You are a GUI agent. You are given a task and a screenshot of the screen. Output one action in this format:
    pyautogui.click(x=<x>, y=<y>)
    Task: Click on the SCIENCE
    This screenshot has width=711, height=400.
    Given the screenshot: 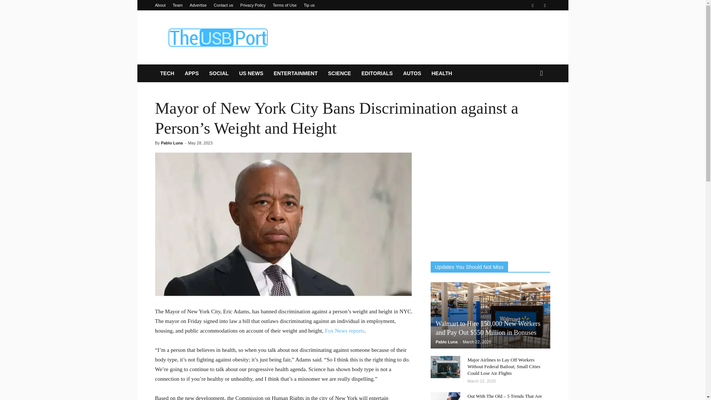 What is the action you would take?
    pyautogui.click(x=339, y=73)
    